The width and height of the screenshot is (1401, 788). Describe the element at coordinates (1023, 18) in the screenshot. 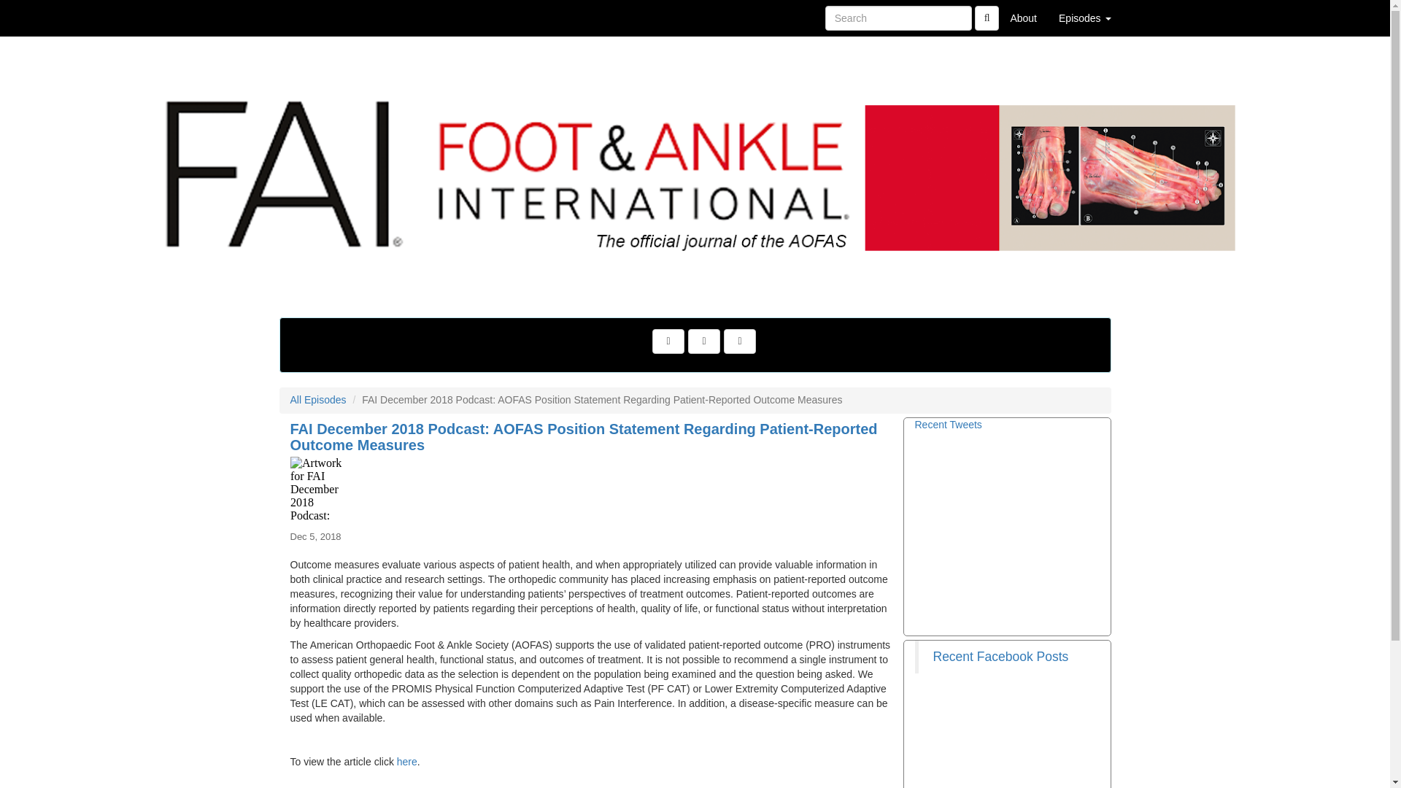

I see `About` at that location.